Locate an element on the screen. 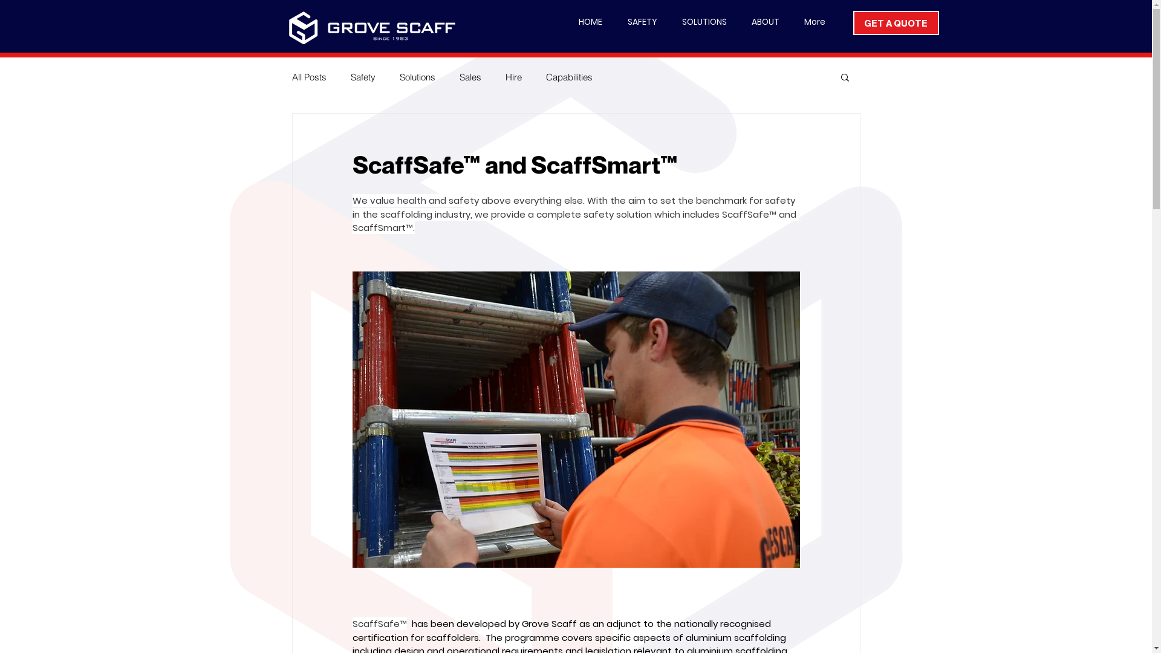  SAFETY is located at coordinates (642, 22).